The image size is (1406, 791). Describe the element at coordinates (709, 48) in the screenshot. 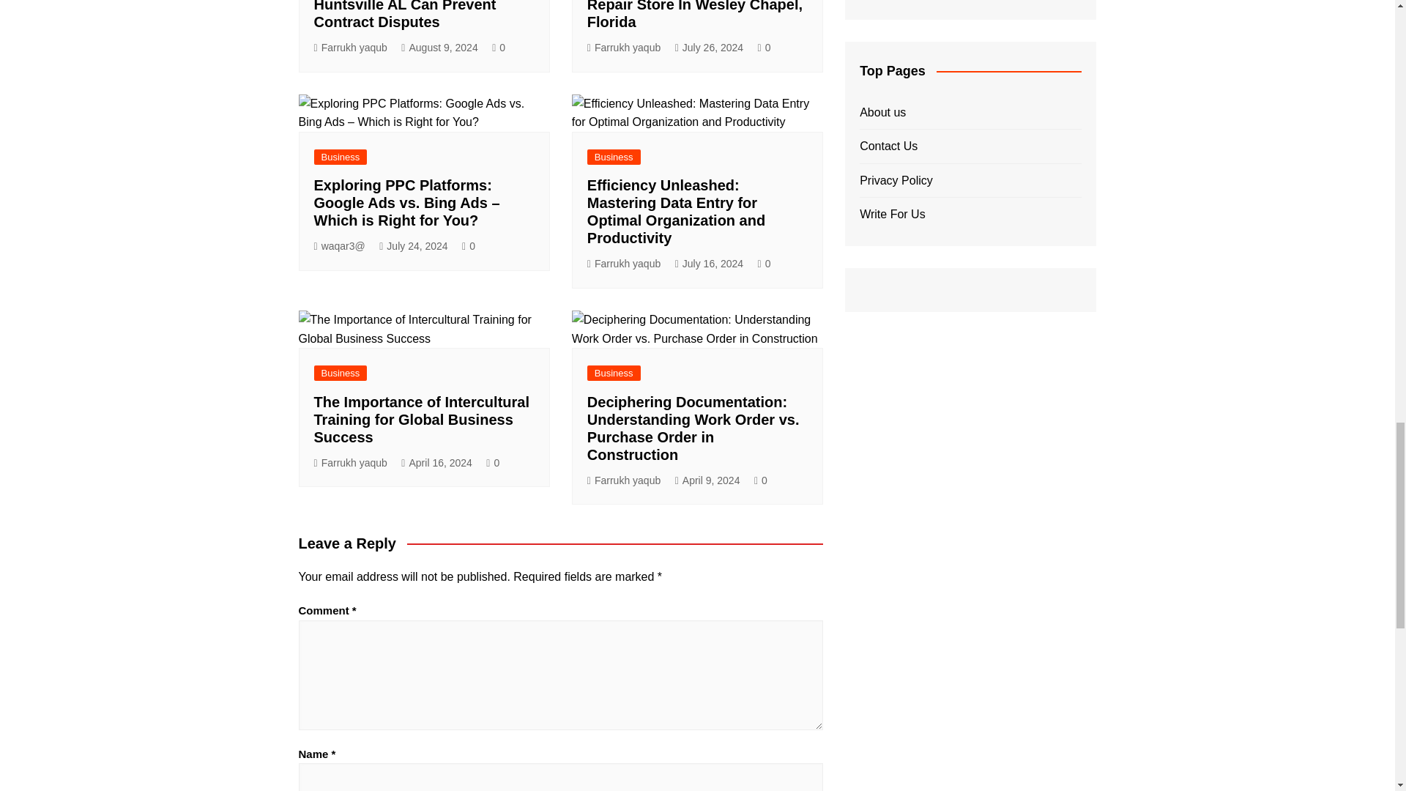

I see `July 26, 2024` at that location.